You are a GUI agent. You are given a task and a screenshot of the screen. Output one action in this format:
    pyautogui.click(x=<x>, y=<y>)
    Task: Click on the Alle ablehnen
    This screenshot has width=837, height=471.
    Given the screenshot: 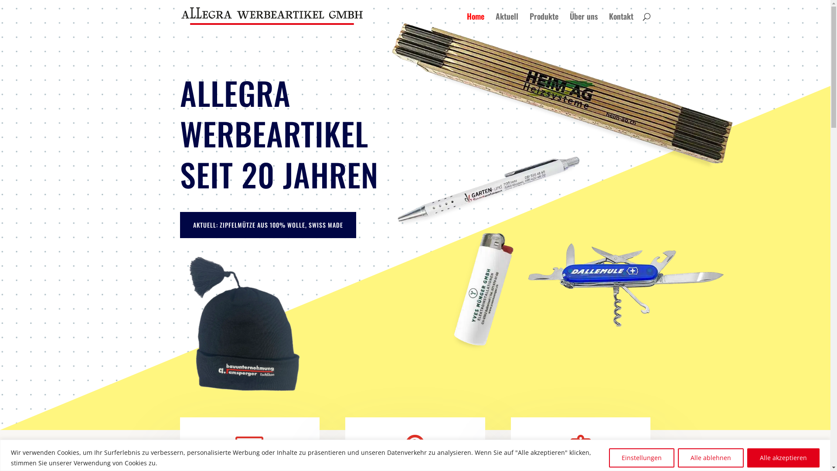 What is the action you would take?
    pyautogui.click(x=711, y=458)
    